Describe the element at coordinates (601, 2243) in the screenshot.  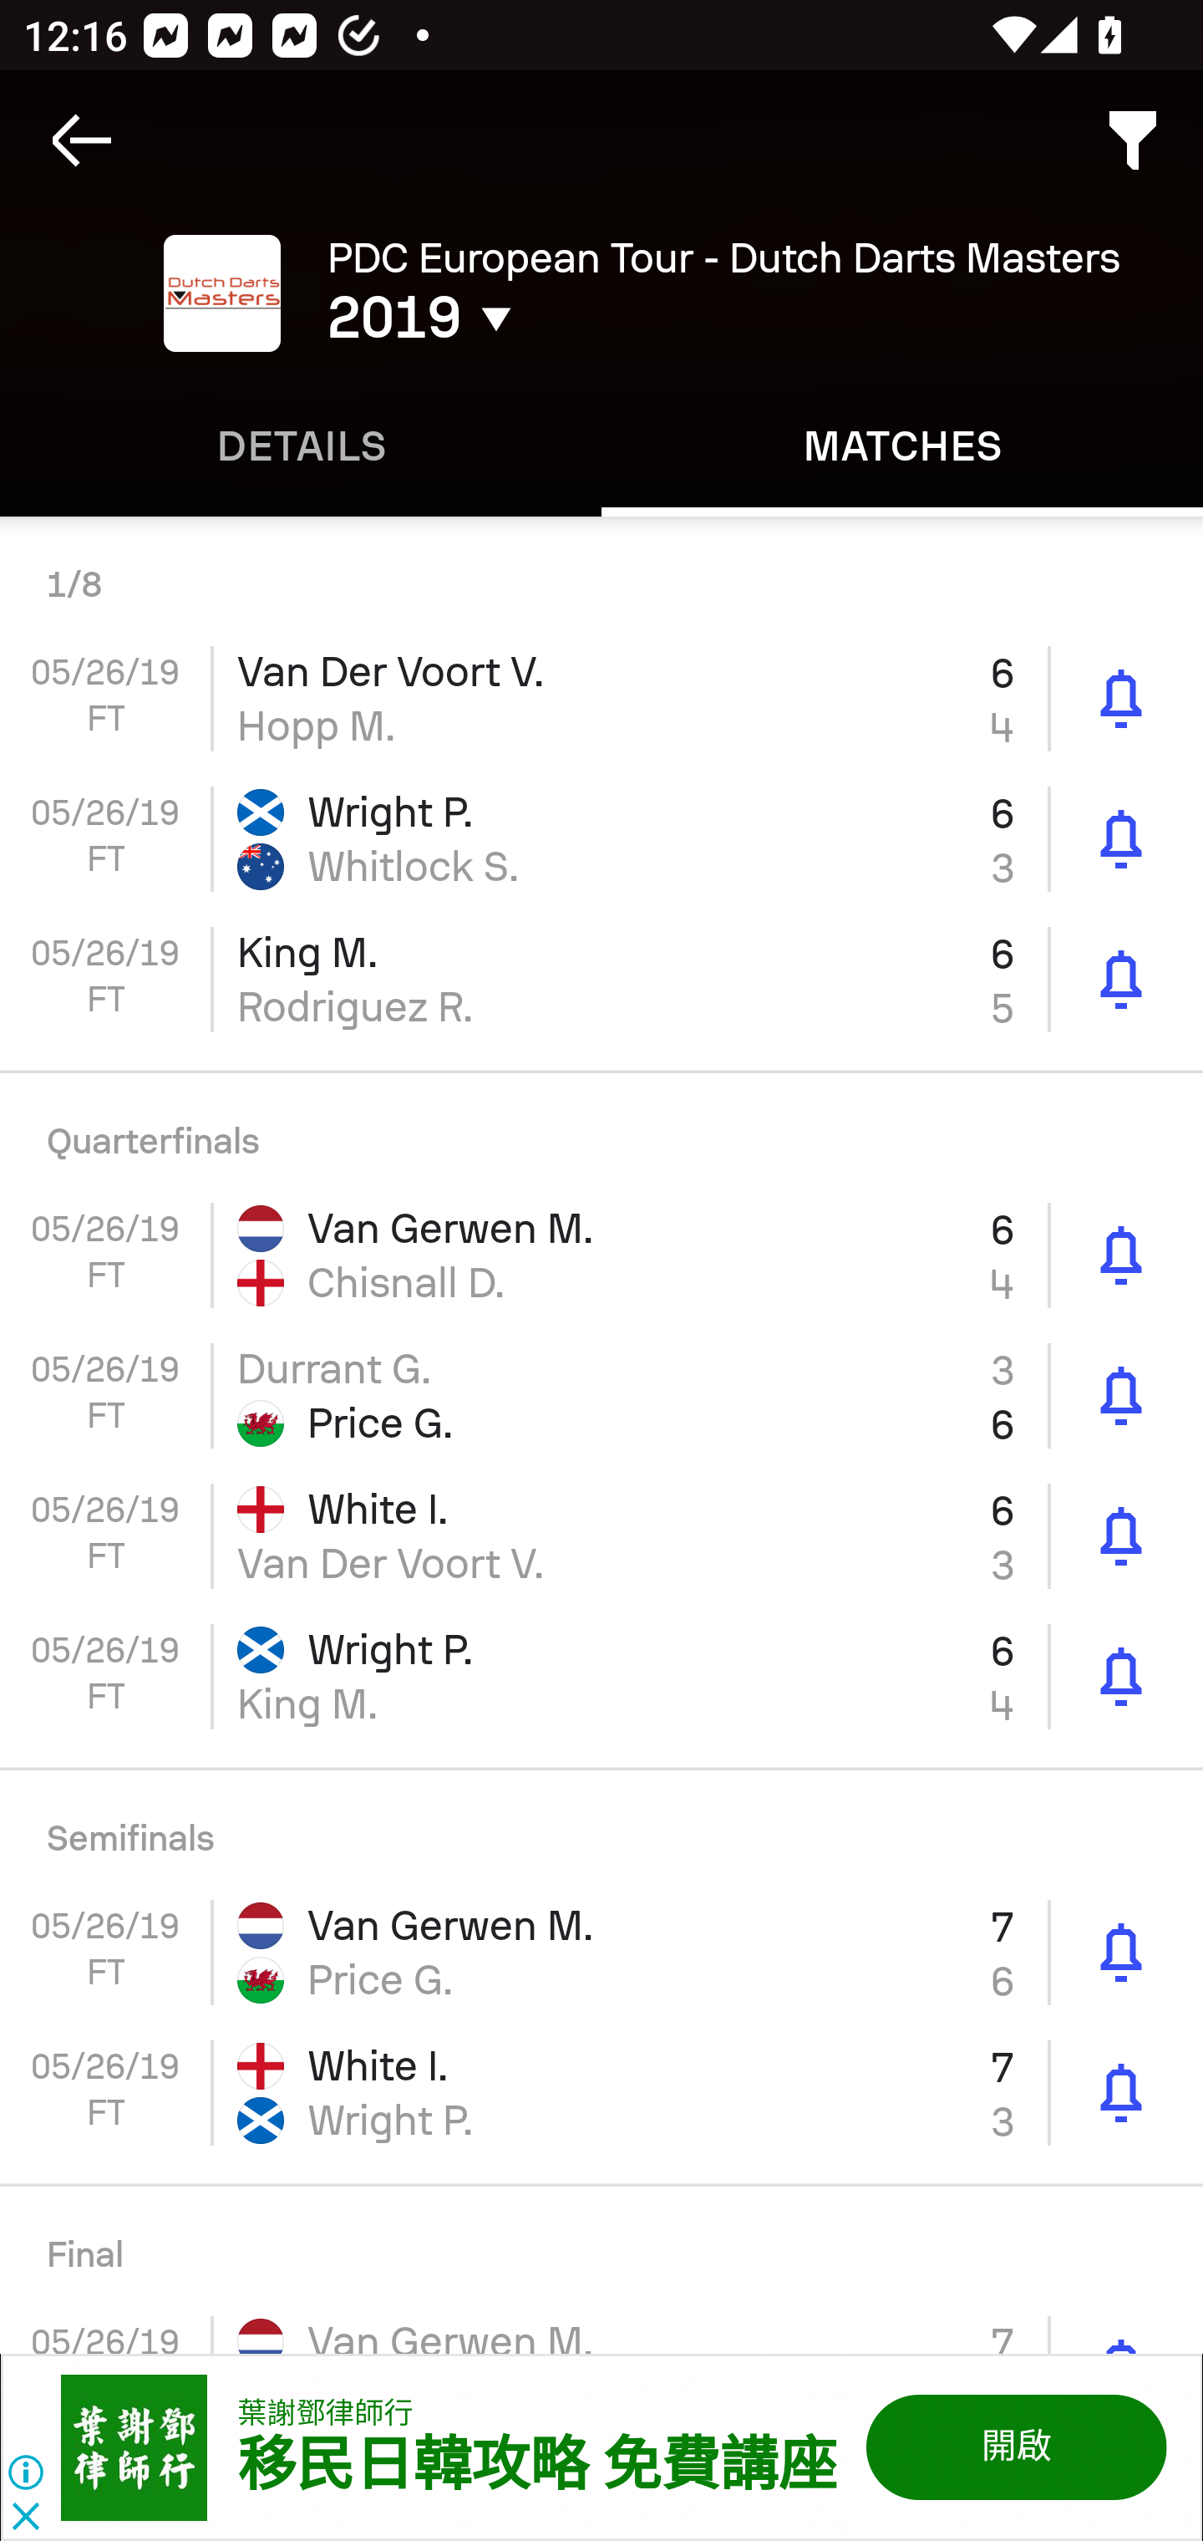
I see `Final` at that location.